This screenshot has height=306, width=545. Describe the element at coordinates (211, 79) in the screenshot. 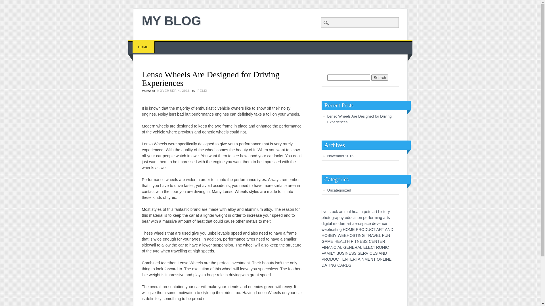

I see `Lenso Wheels Are Designed for Driving Experiences` at that location.